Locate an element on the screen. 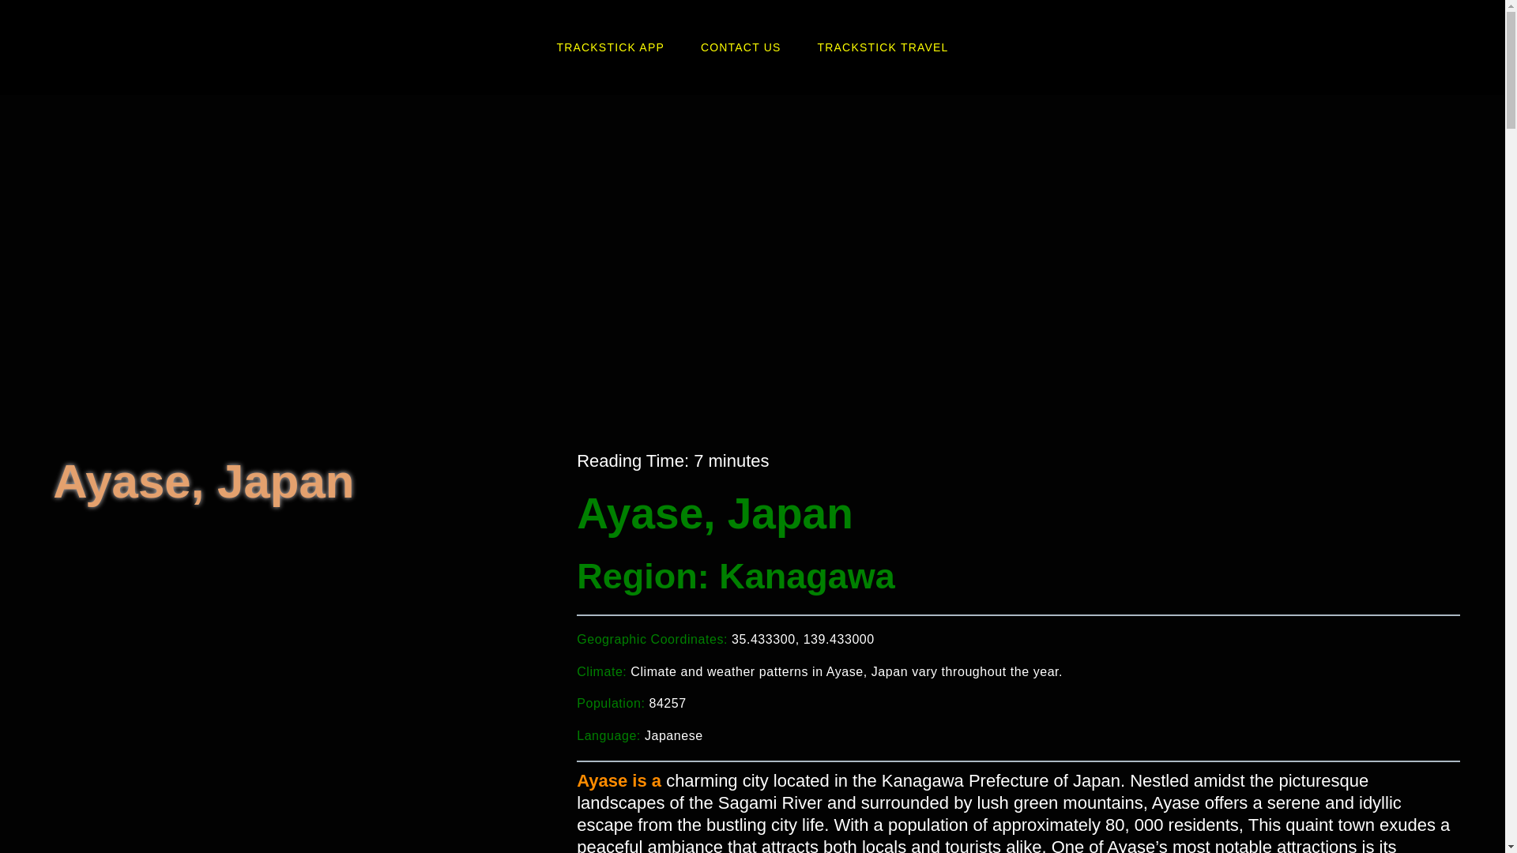 The height and width of the screenshot is (853, 1517). TRACKSTICK APP is located at coordinates (610, 47).